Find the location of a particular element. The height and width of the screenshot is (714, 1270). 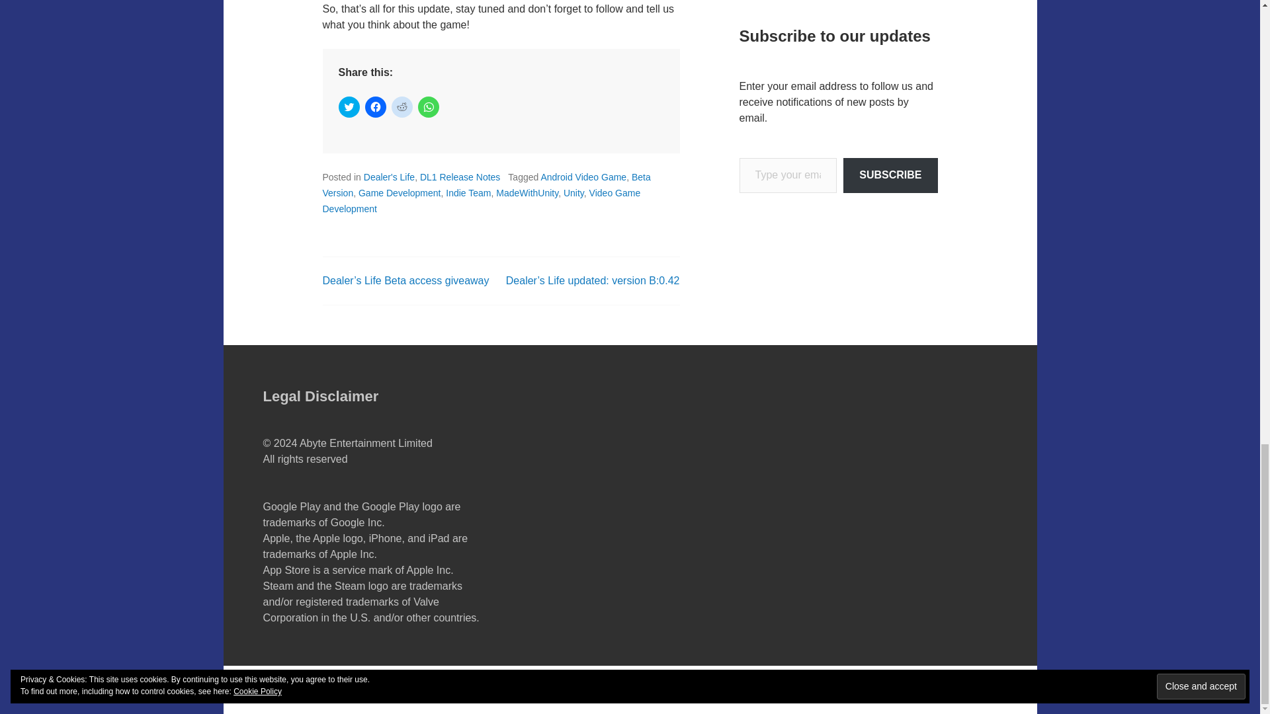

Android Video Game is located at coordinates (583, 177).